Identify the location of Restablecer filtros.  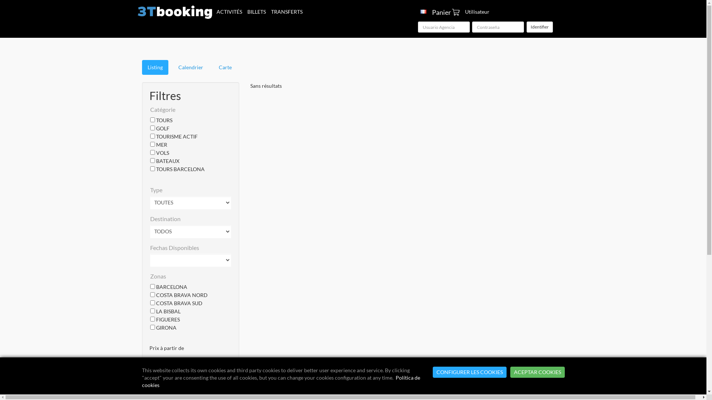
(191, 377).